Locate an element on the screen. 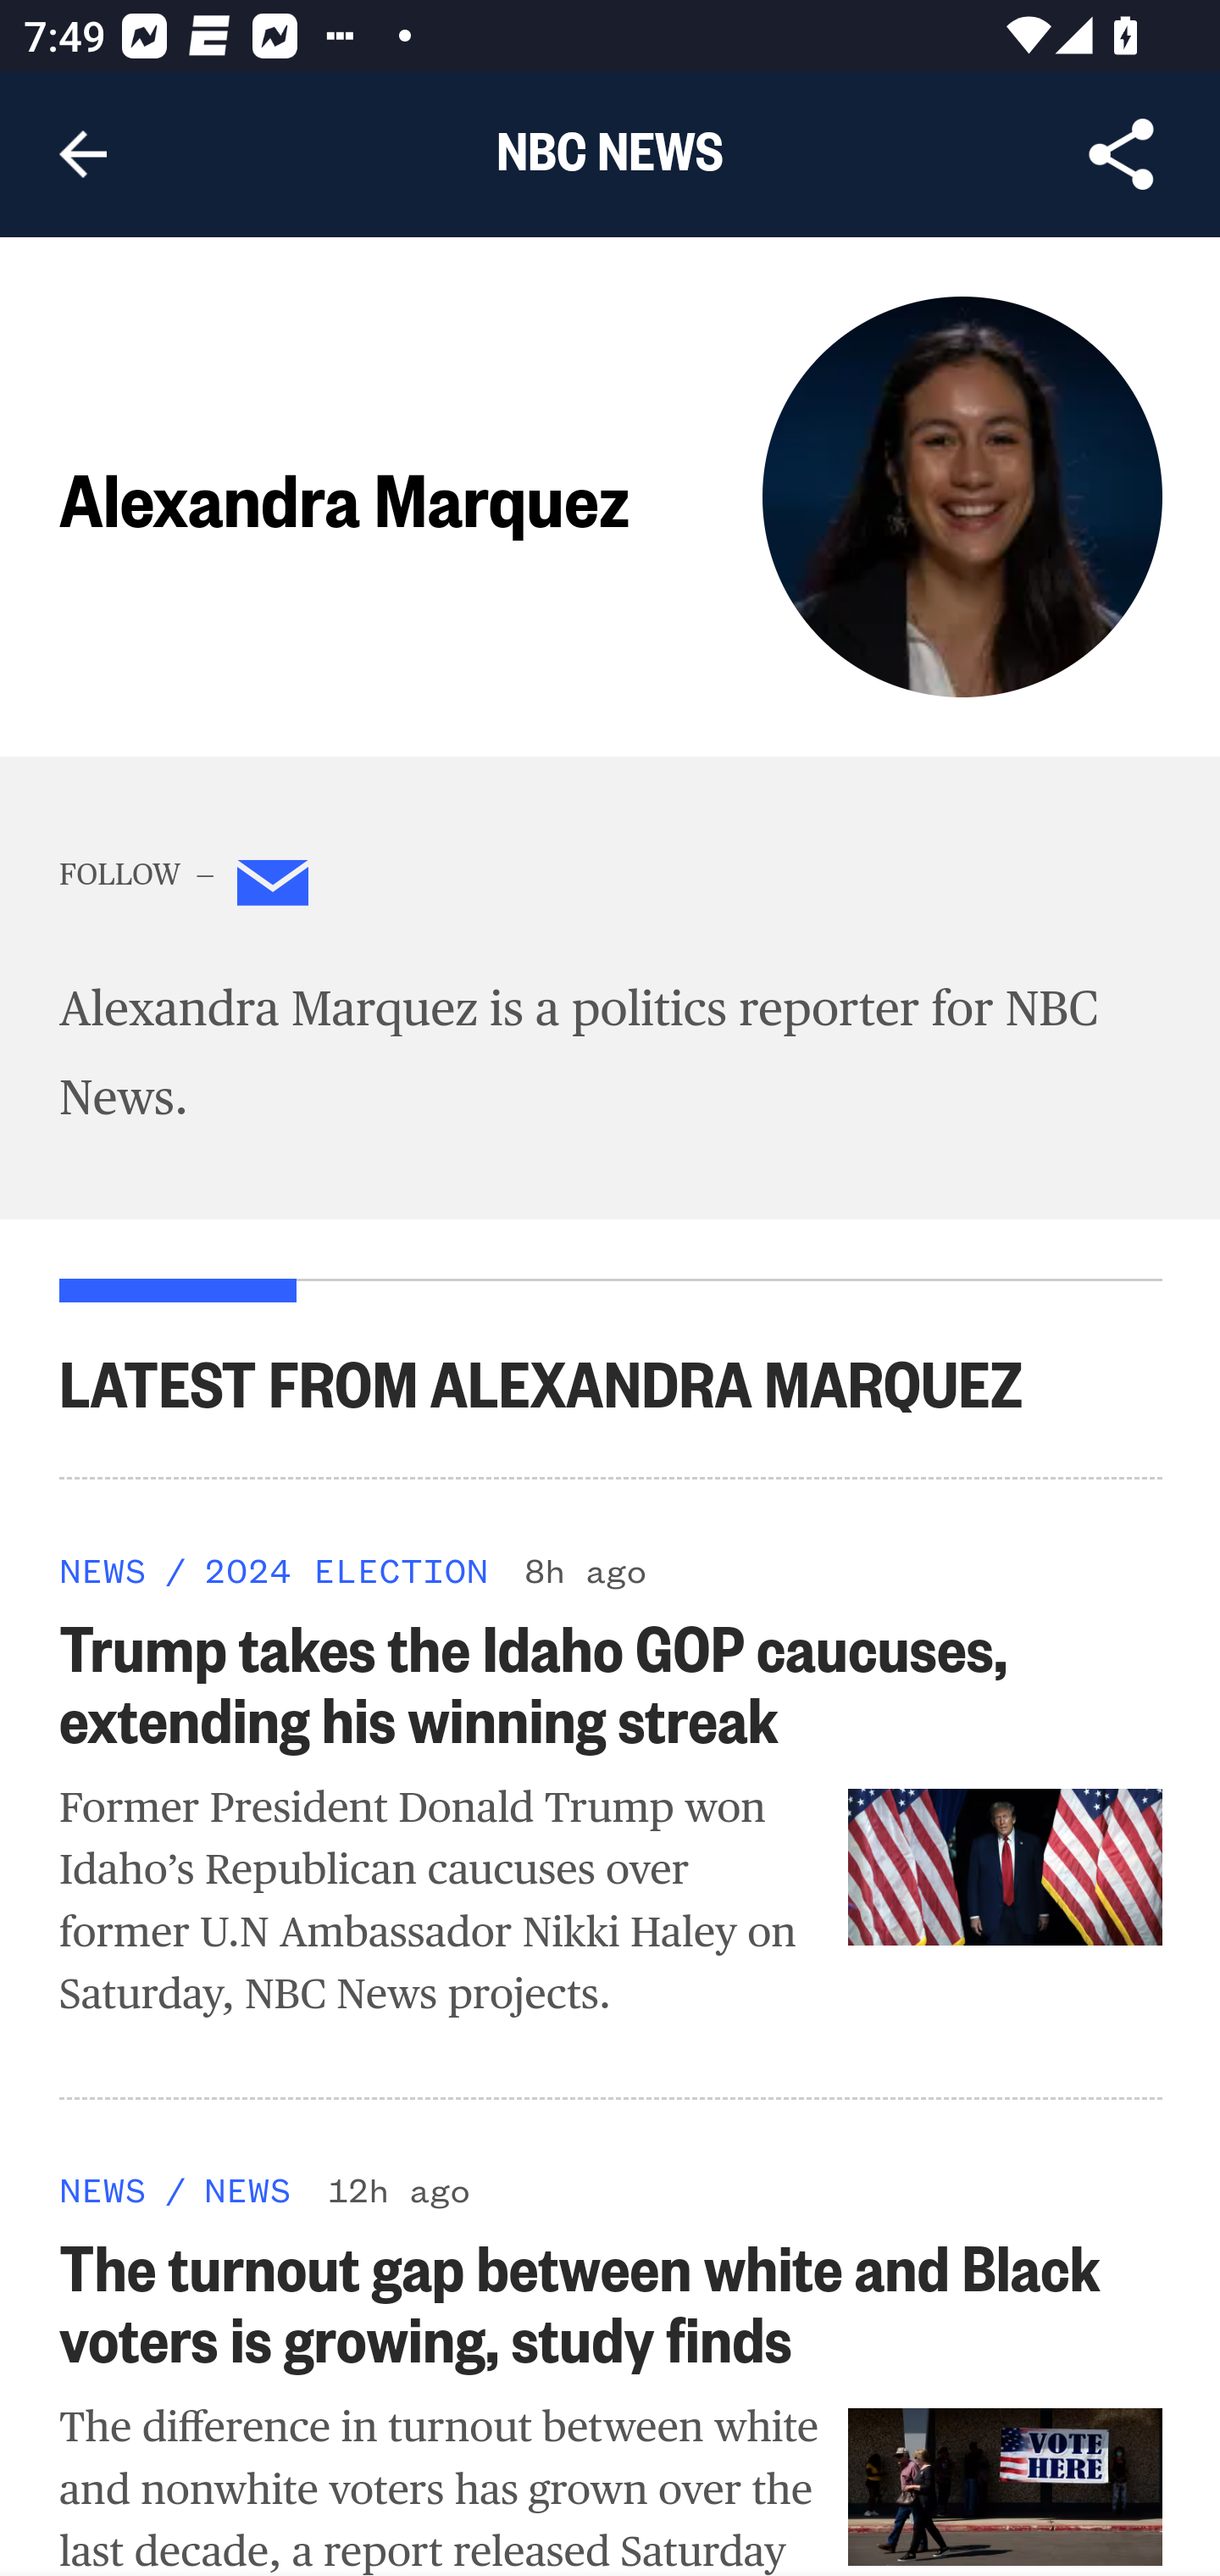 Image resolution: width=1220 pixels, height=2576 pixels. Share Article, button is located at coordinates (1122, 154).